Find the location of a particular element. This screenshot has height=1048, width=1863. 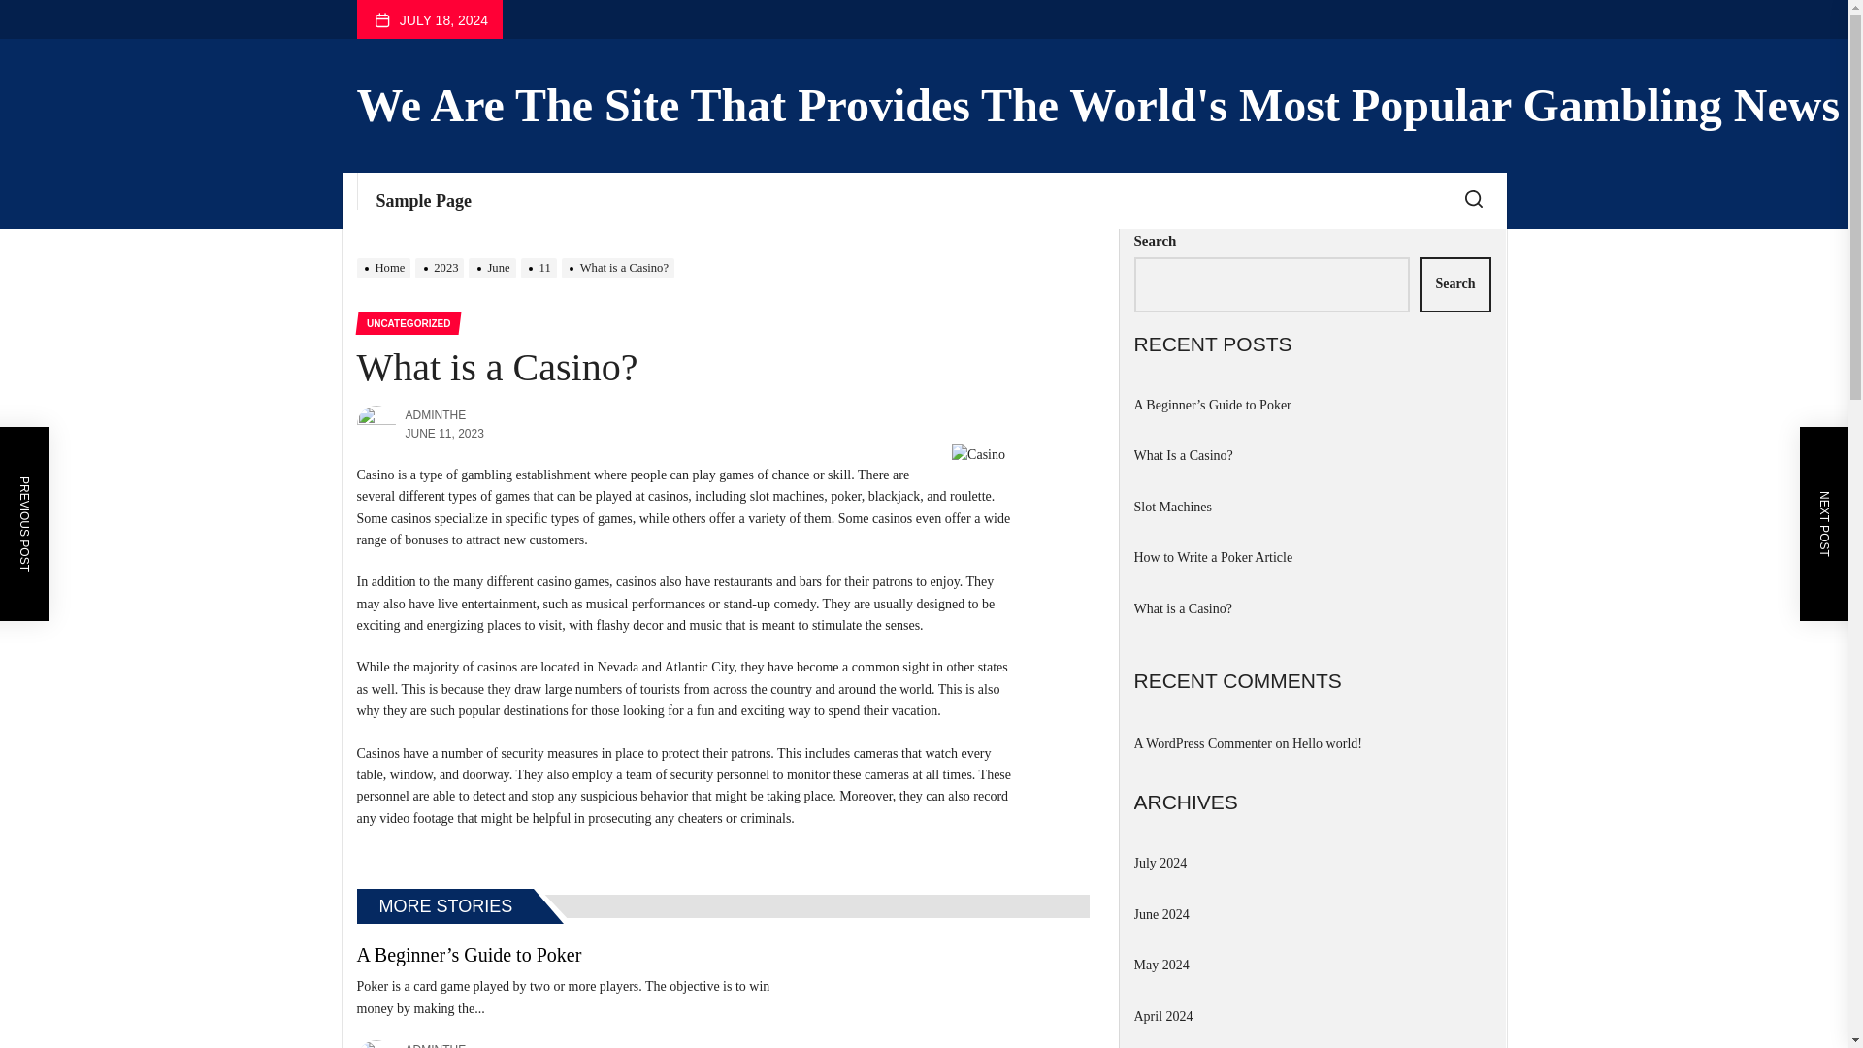

UNCATEGORIZED is located at coordinates (407, 322).